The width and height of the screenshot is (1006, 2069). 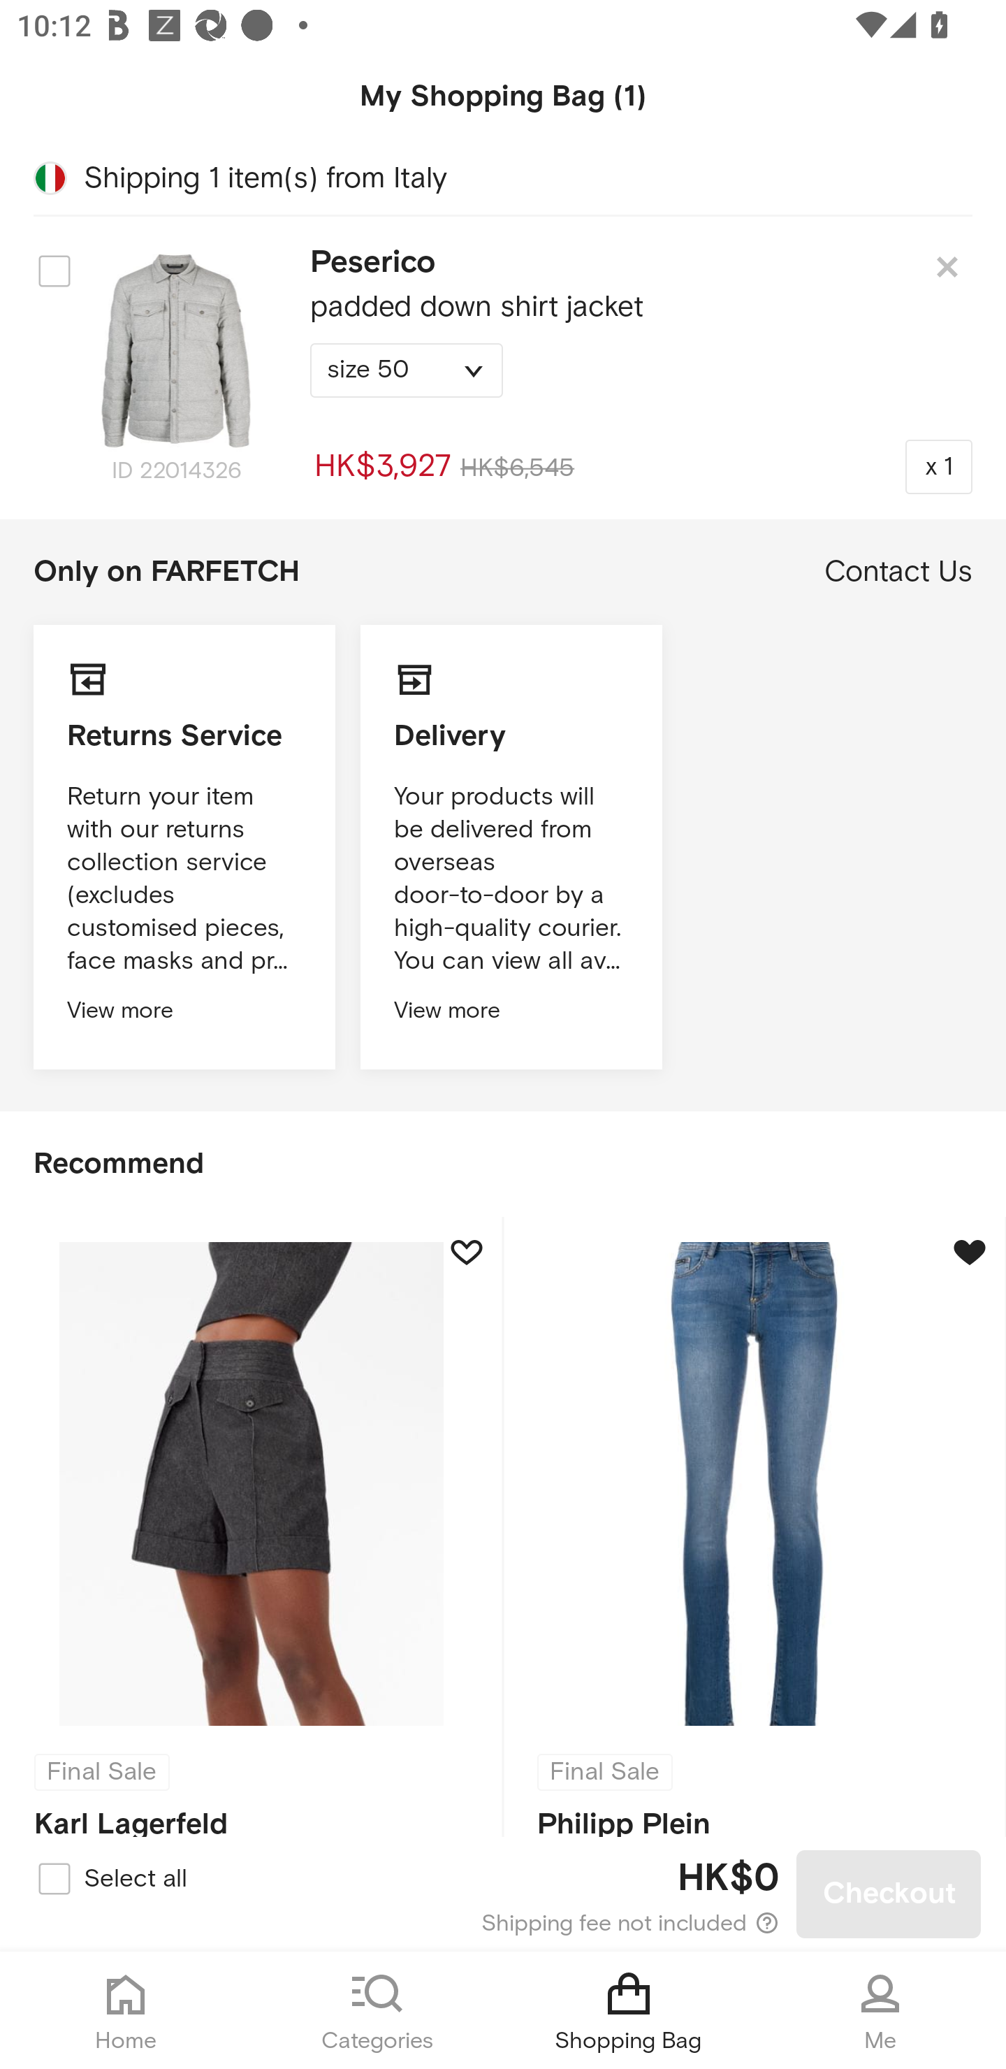 What do you see at coordinates (126, 2010) in the screenshot?
I see `Home` at bounding box center [126, 2010].